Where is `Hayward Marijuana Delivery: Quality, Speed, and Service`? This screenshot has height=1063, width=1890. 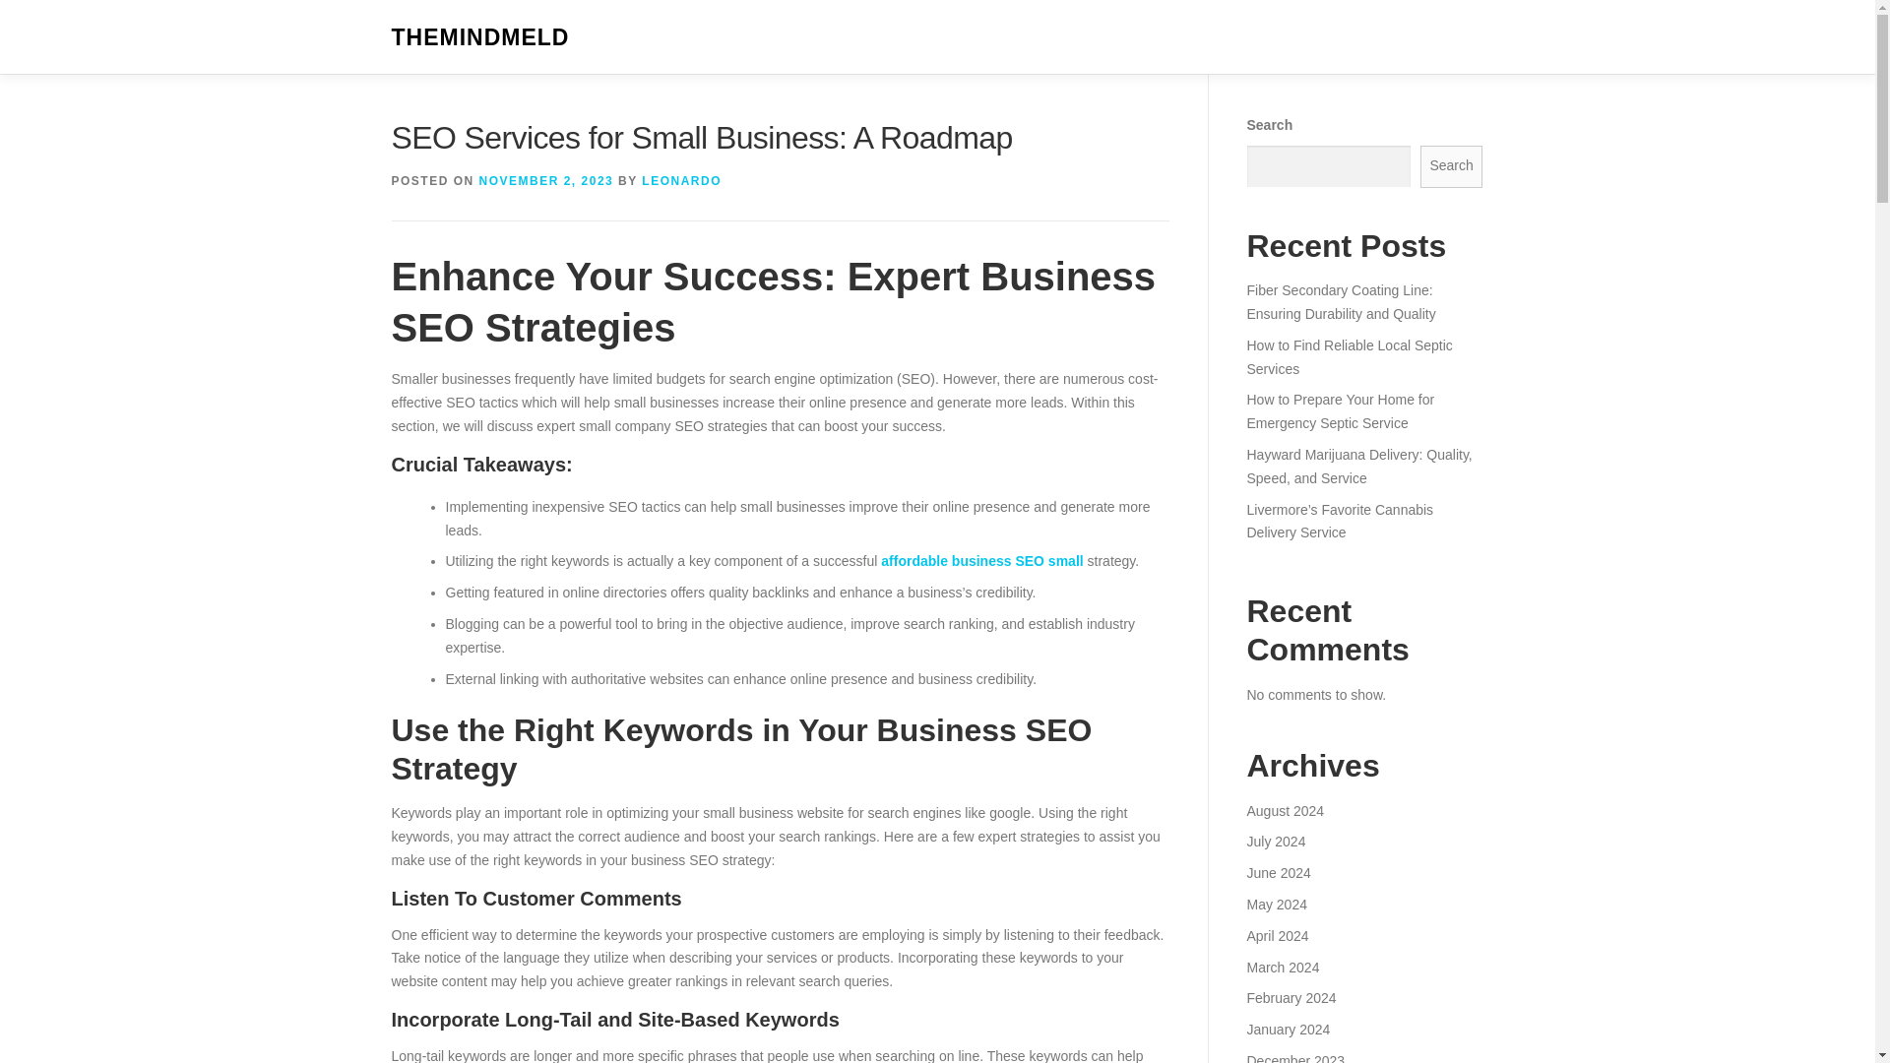 Hayward Marijuana Delivery: Quality, Speed, and Service is located at coordinates (1358, 466).